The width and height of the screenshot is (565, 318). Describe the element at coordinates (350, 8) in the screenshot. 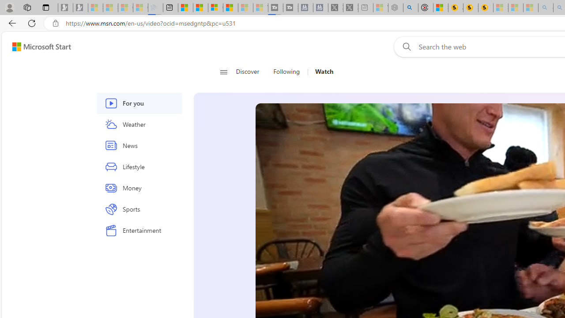

I see `X - Sleeping` at that location.